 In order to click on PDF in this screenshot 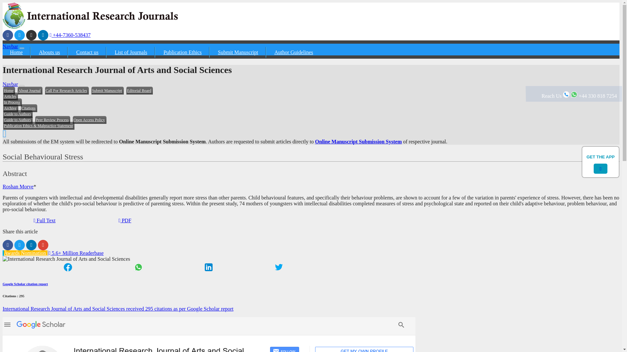, I will do `click(125, 220)`.